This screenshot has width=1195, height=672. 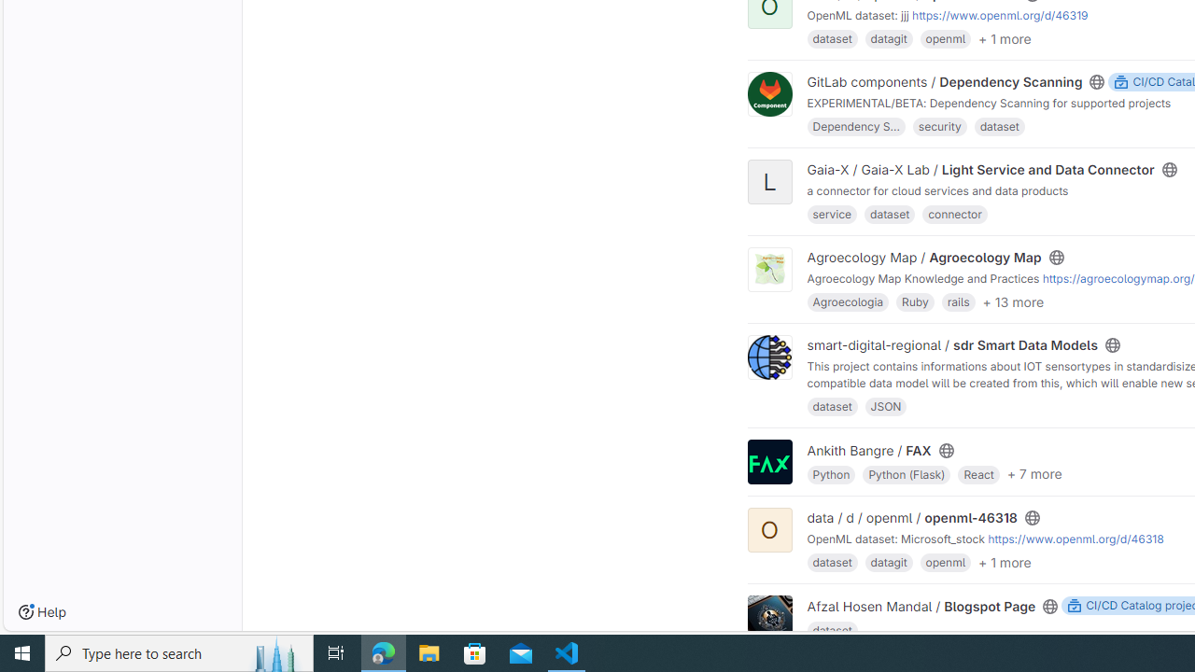 I want to click on + 1 more, so click(x=1005, y=562).